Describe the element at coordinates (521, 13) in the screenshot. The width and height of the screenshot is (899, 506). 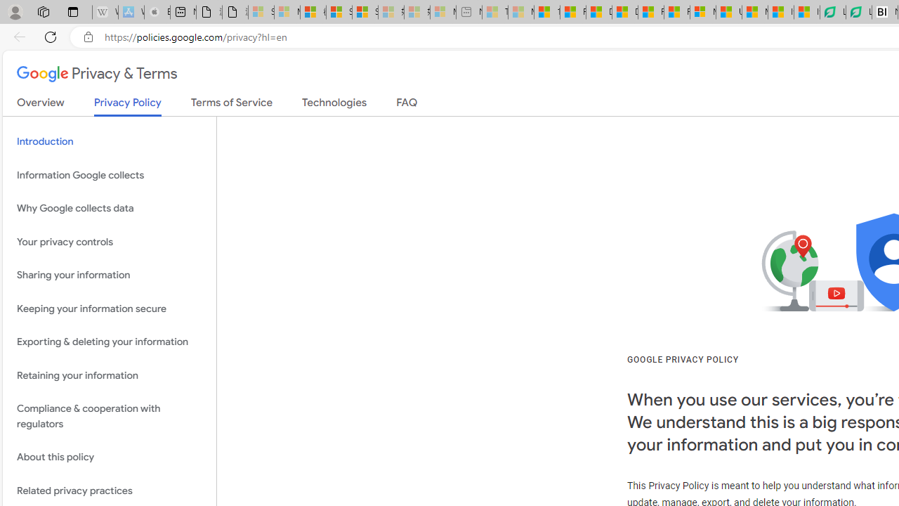
I see `Marine life - MSN - Sleeping` at that location.